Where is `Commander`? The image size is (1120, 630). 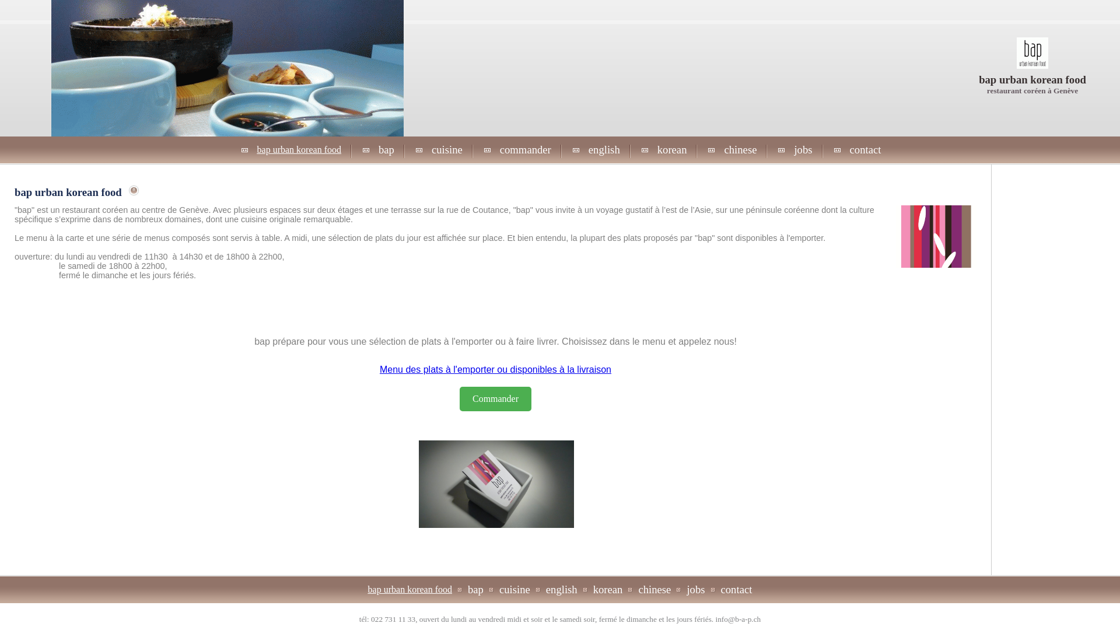 Commander is located at coordinates (496, 399).